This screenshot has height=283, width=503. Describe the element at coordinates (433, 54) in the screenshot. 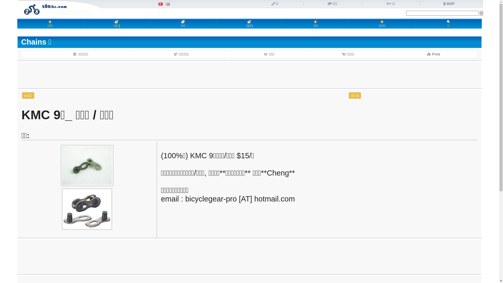

I see `Print` at that location.